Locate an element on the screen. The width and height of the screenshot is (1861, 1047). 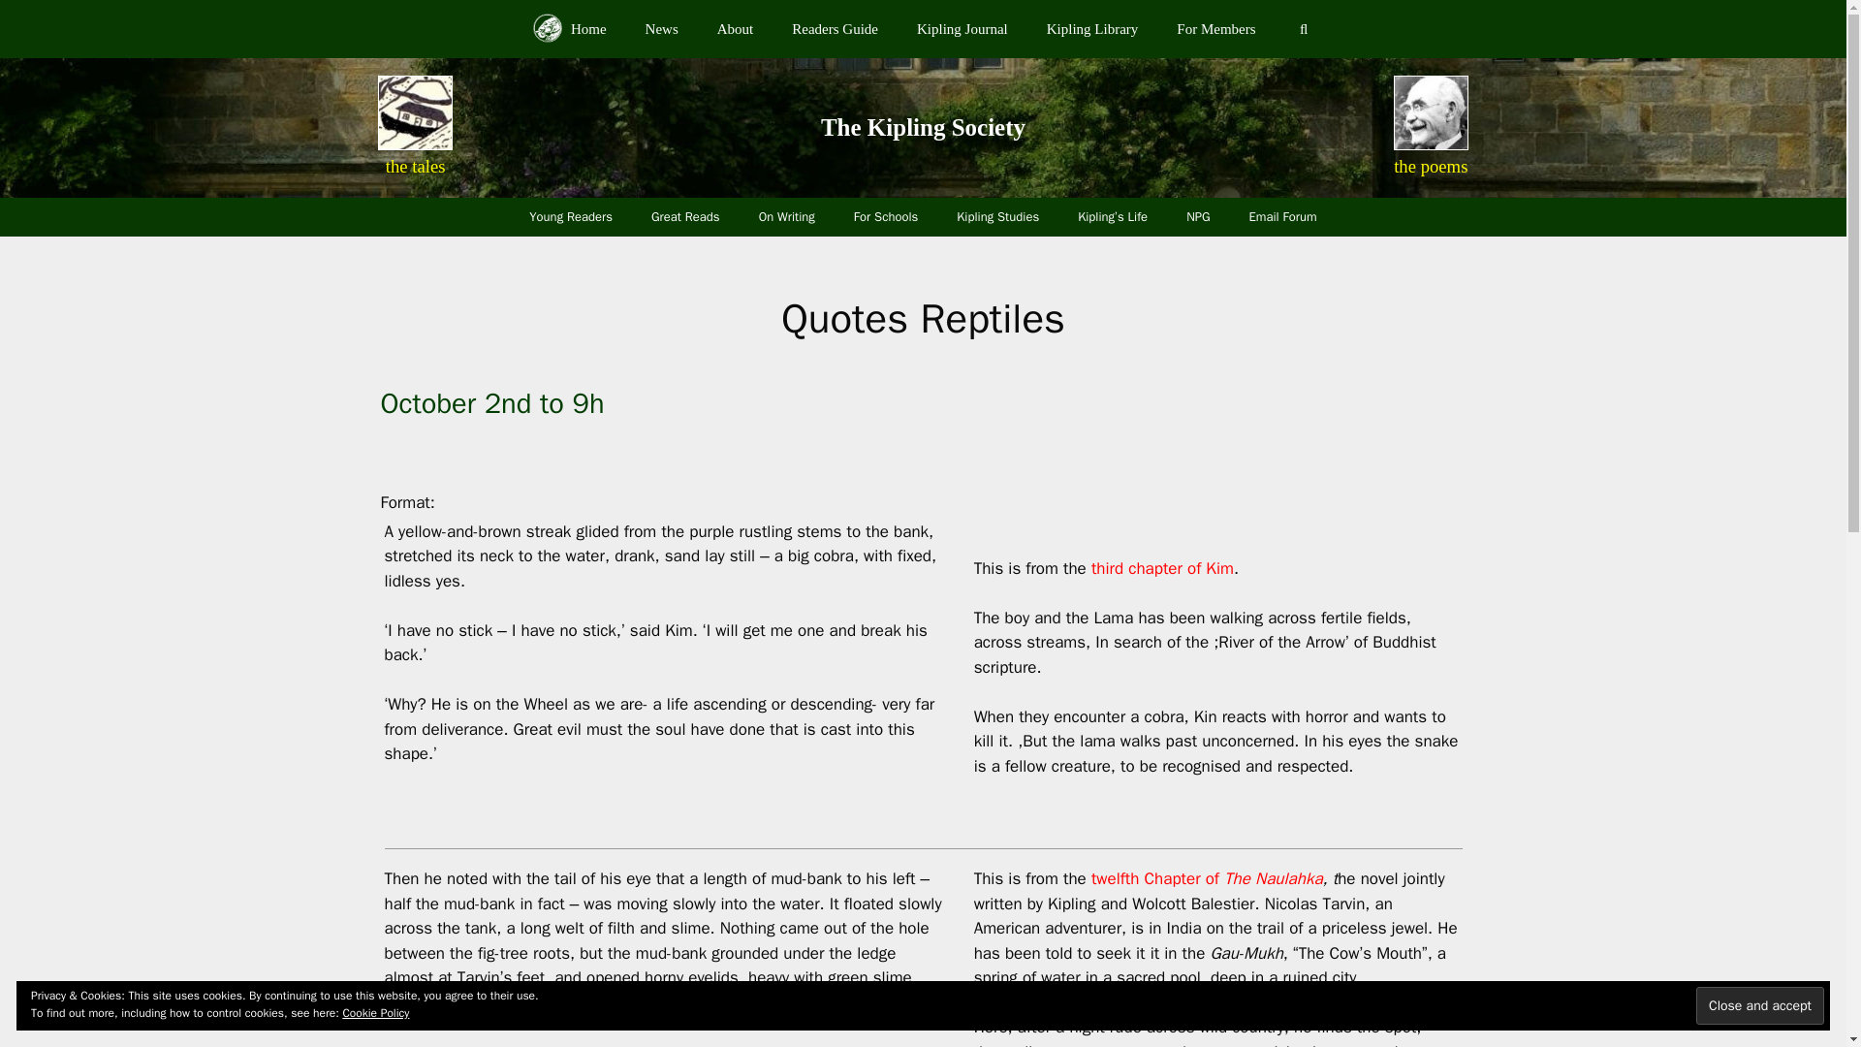
On Writing is located at coordinates (786, 217).